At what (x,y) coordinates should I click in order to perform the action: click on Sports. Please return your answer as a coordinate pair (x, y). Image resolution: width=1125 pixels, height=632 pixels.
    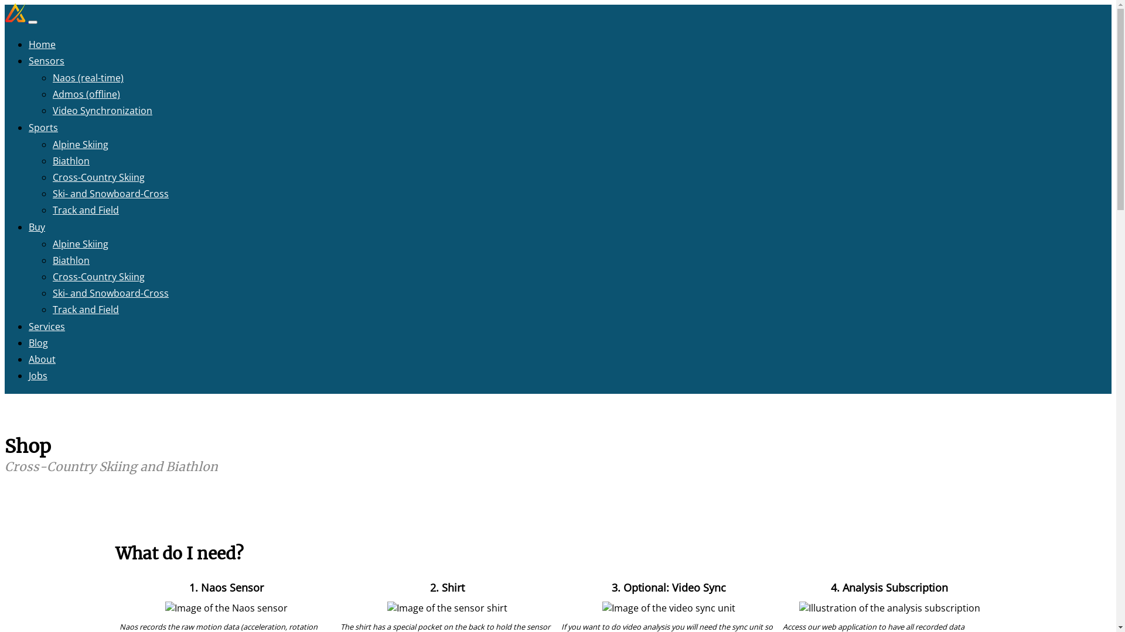
    Looking at the image, I should click on (43, 128).